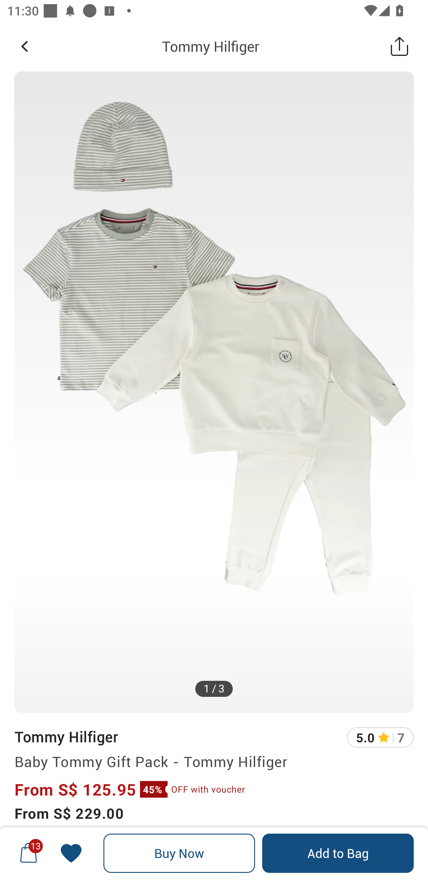  Describe the element at coordinates (380, 737) in the screenshot. I see `5.0 7` at that location.